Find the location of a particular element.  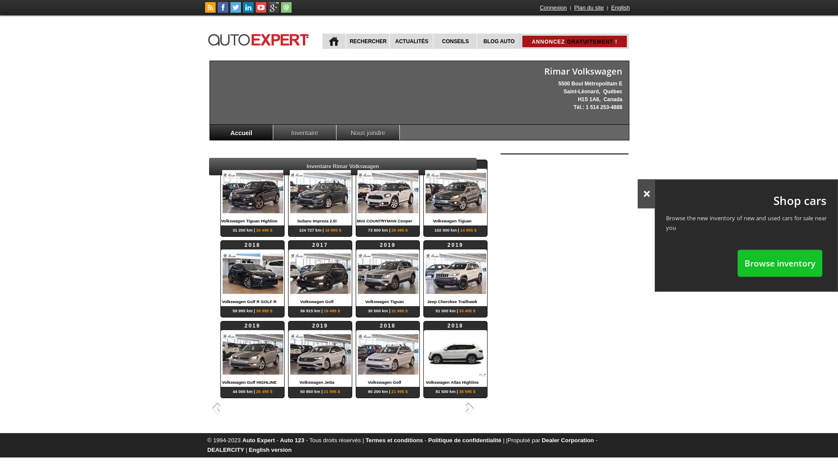

RECHERCHER is located at coordinates (367, 41).